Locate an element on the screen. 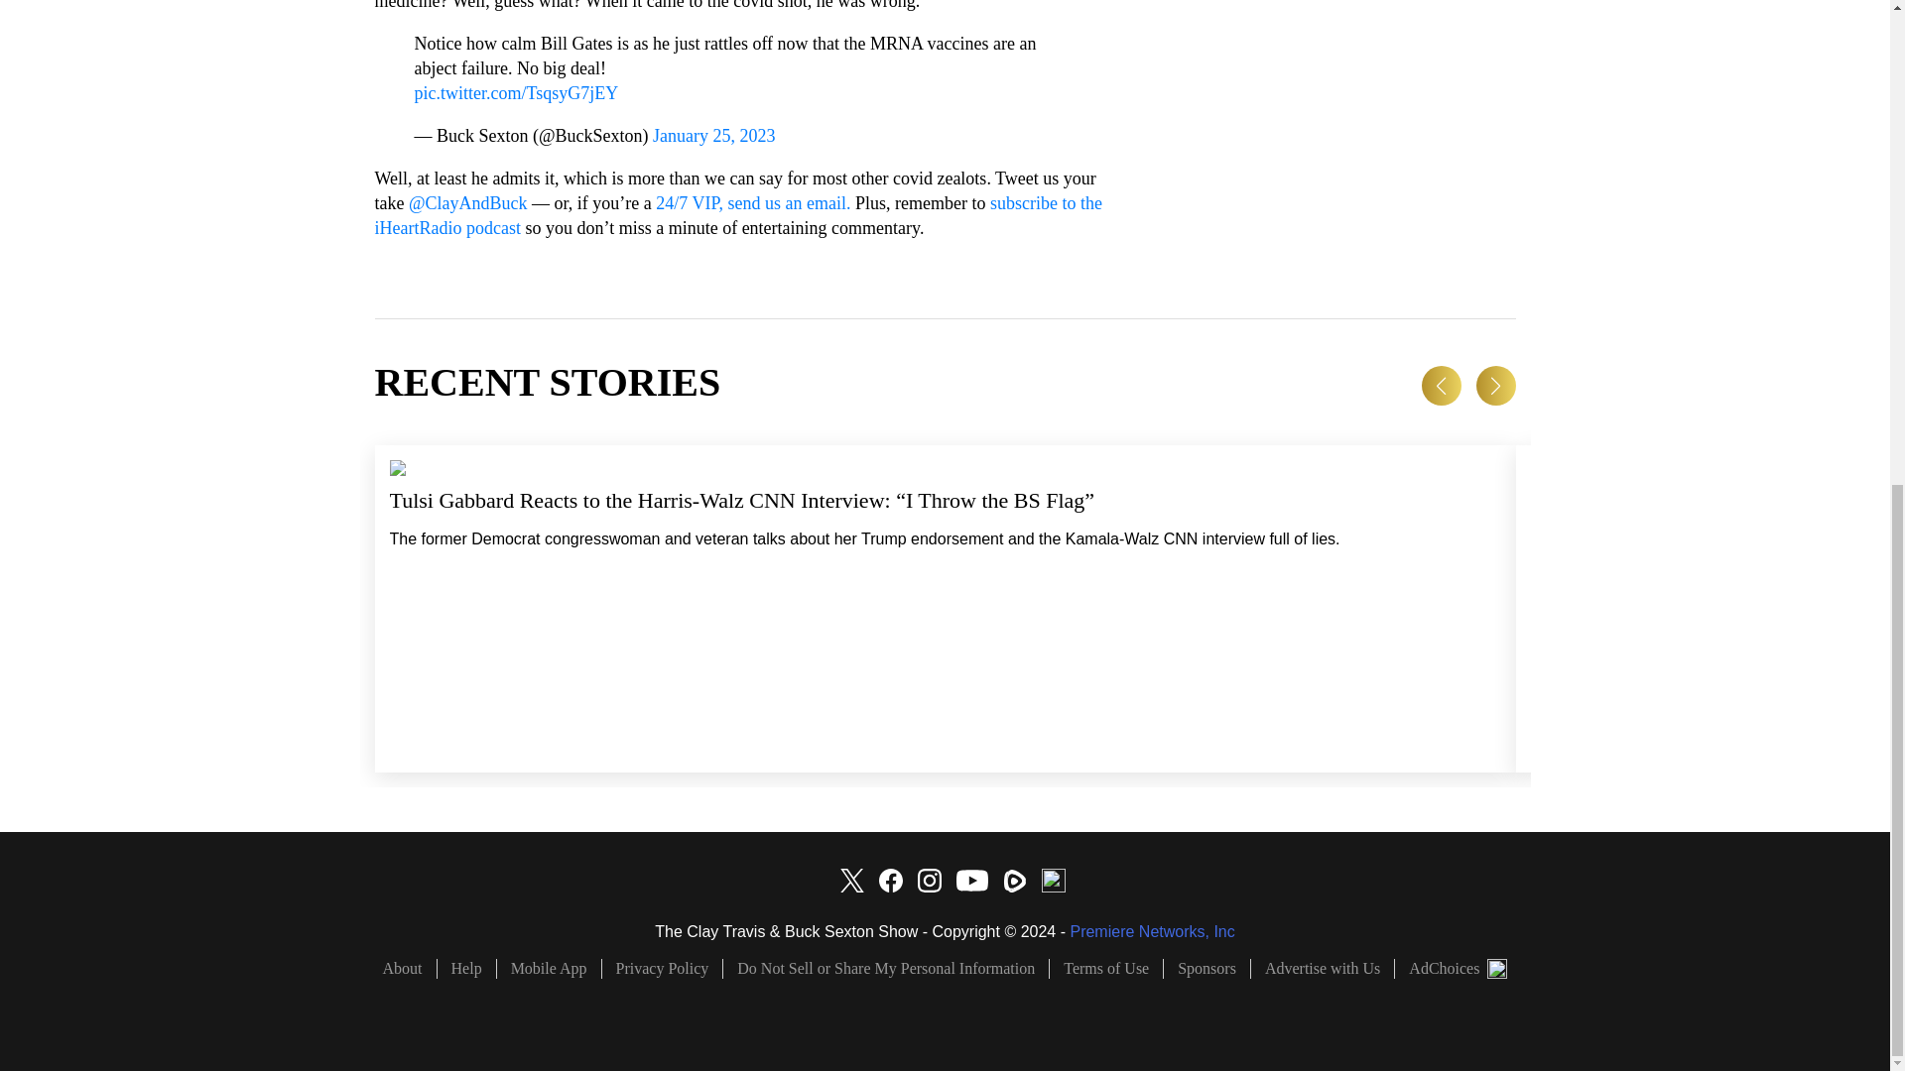 The width and height of the screenshot is (1905, 1071). January 25, 2023 is located at coordinates (714, 135).